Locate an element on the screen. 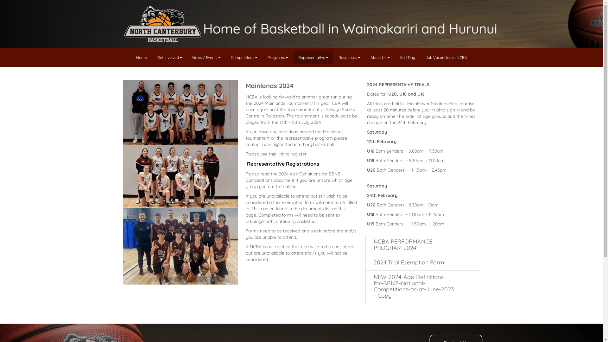  2024 Trial Exemption Form is located at coordinates (423, 263).